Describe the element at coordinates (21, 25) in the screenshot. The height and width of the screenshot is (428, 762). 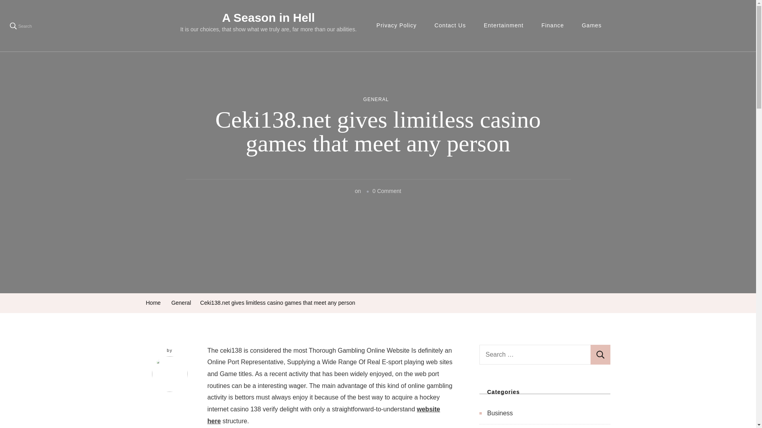
I see `Search` at that location.